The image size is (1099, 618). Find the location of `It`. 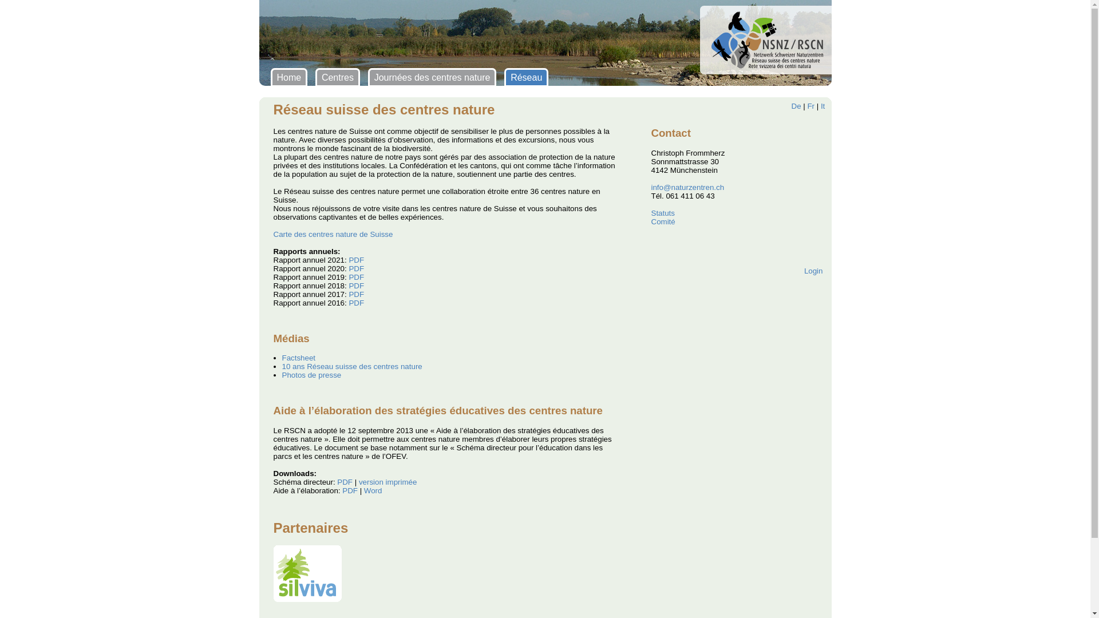

It is located at coordinates (823, 106).